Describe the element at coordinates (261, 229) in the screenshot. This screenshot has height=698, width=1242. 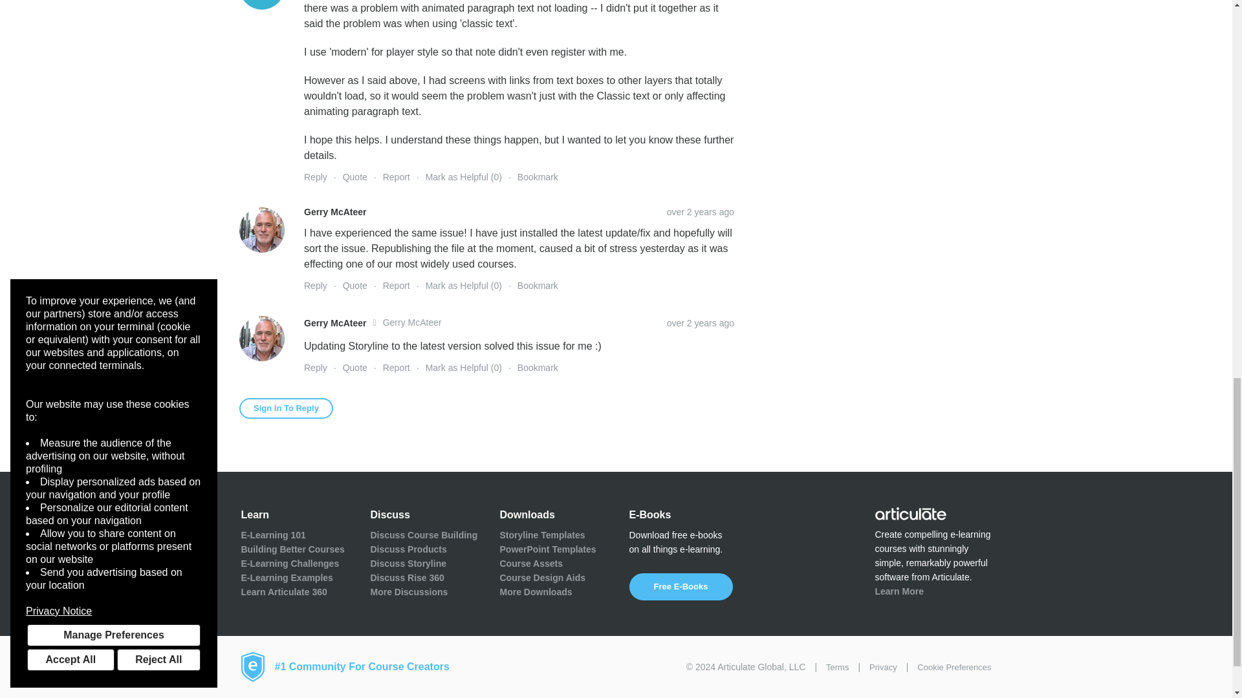
I see `Gerry McAteer` at that location.